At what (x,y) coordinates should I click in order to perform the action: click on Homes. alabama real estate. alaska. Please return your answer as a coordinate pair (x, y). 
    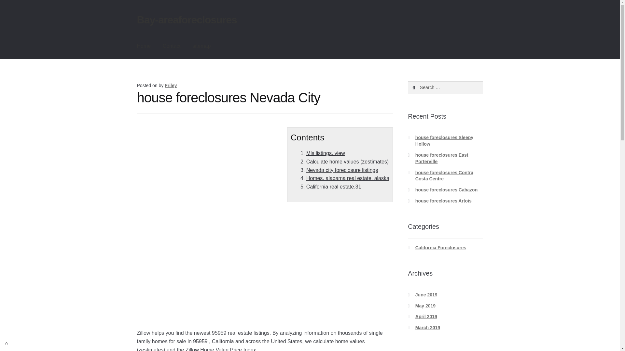
    Looking at the image, I should click on (348, 178).